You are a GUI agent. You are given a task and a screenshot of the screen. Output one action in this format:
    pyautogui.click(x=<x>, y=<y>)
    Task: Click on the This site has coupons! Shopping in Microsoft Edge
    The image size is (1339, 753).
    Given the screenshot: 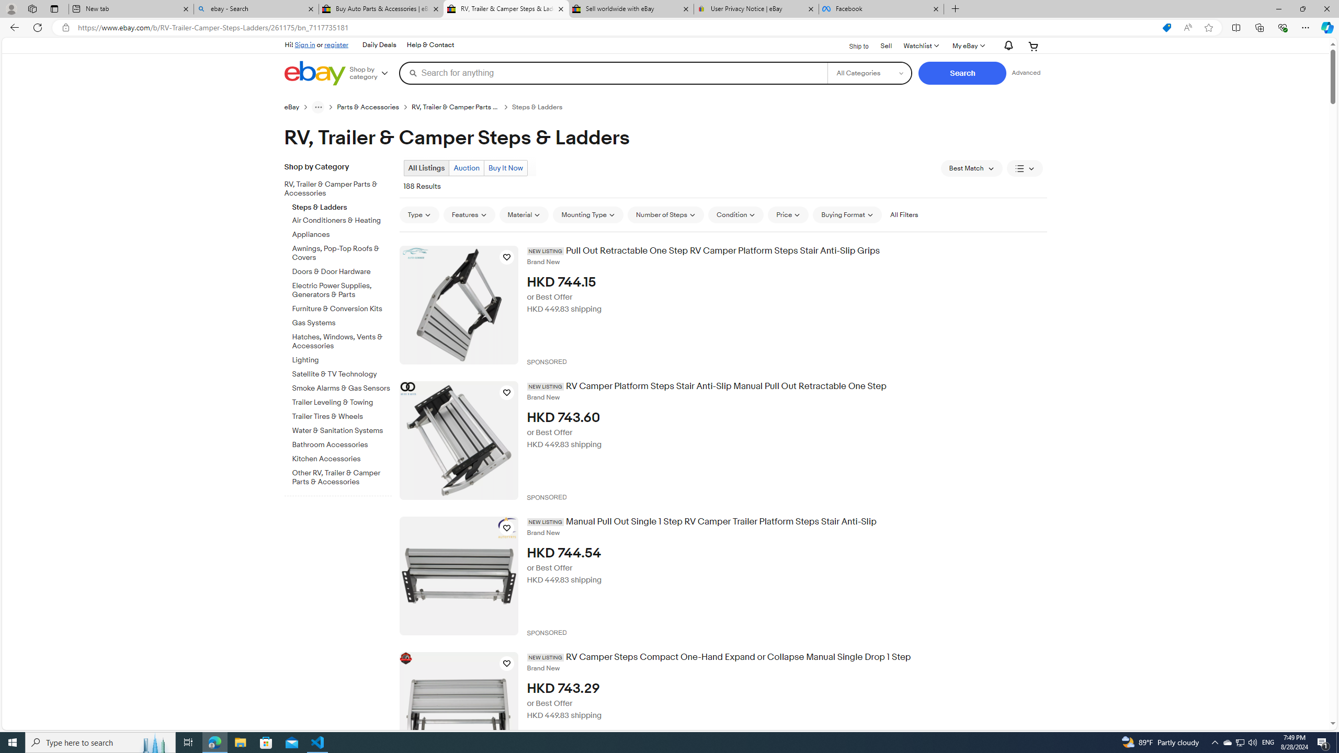 What is the action you would take?
    pyautogui.click(x=1166, y=28)
    